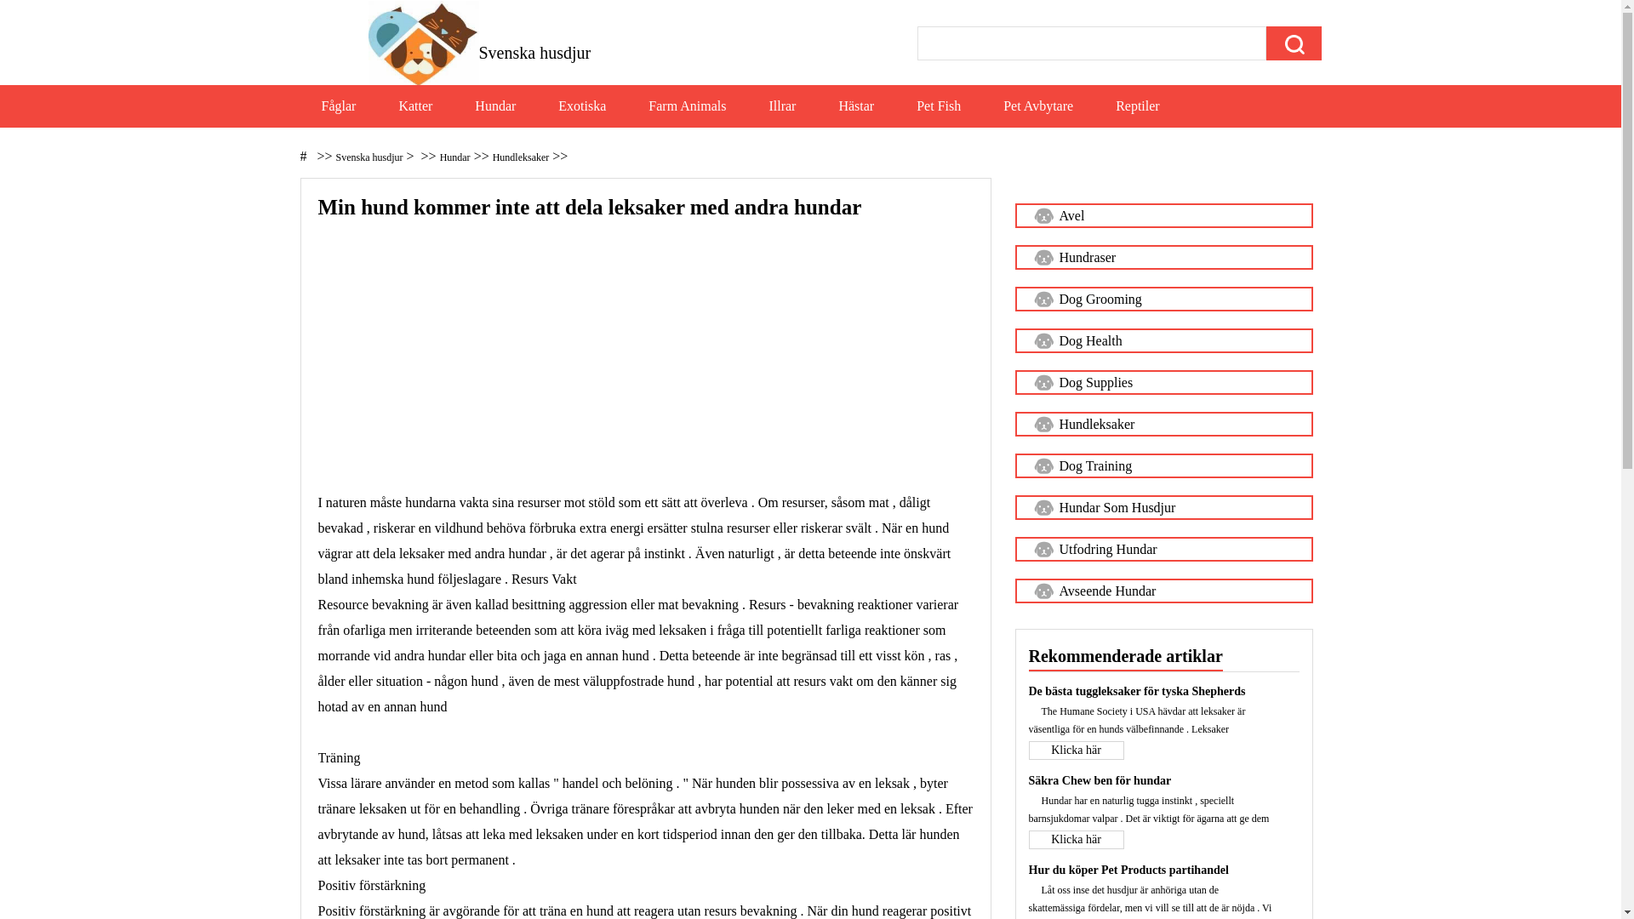 The height and width of the screenshot is (919, 1634). Describe the element at coordinates (1163, 466) in the screenshot. I see `Dog Training` at that location.